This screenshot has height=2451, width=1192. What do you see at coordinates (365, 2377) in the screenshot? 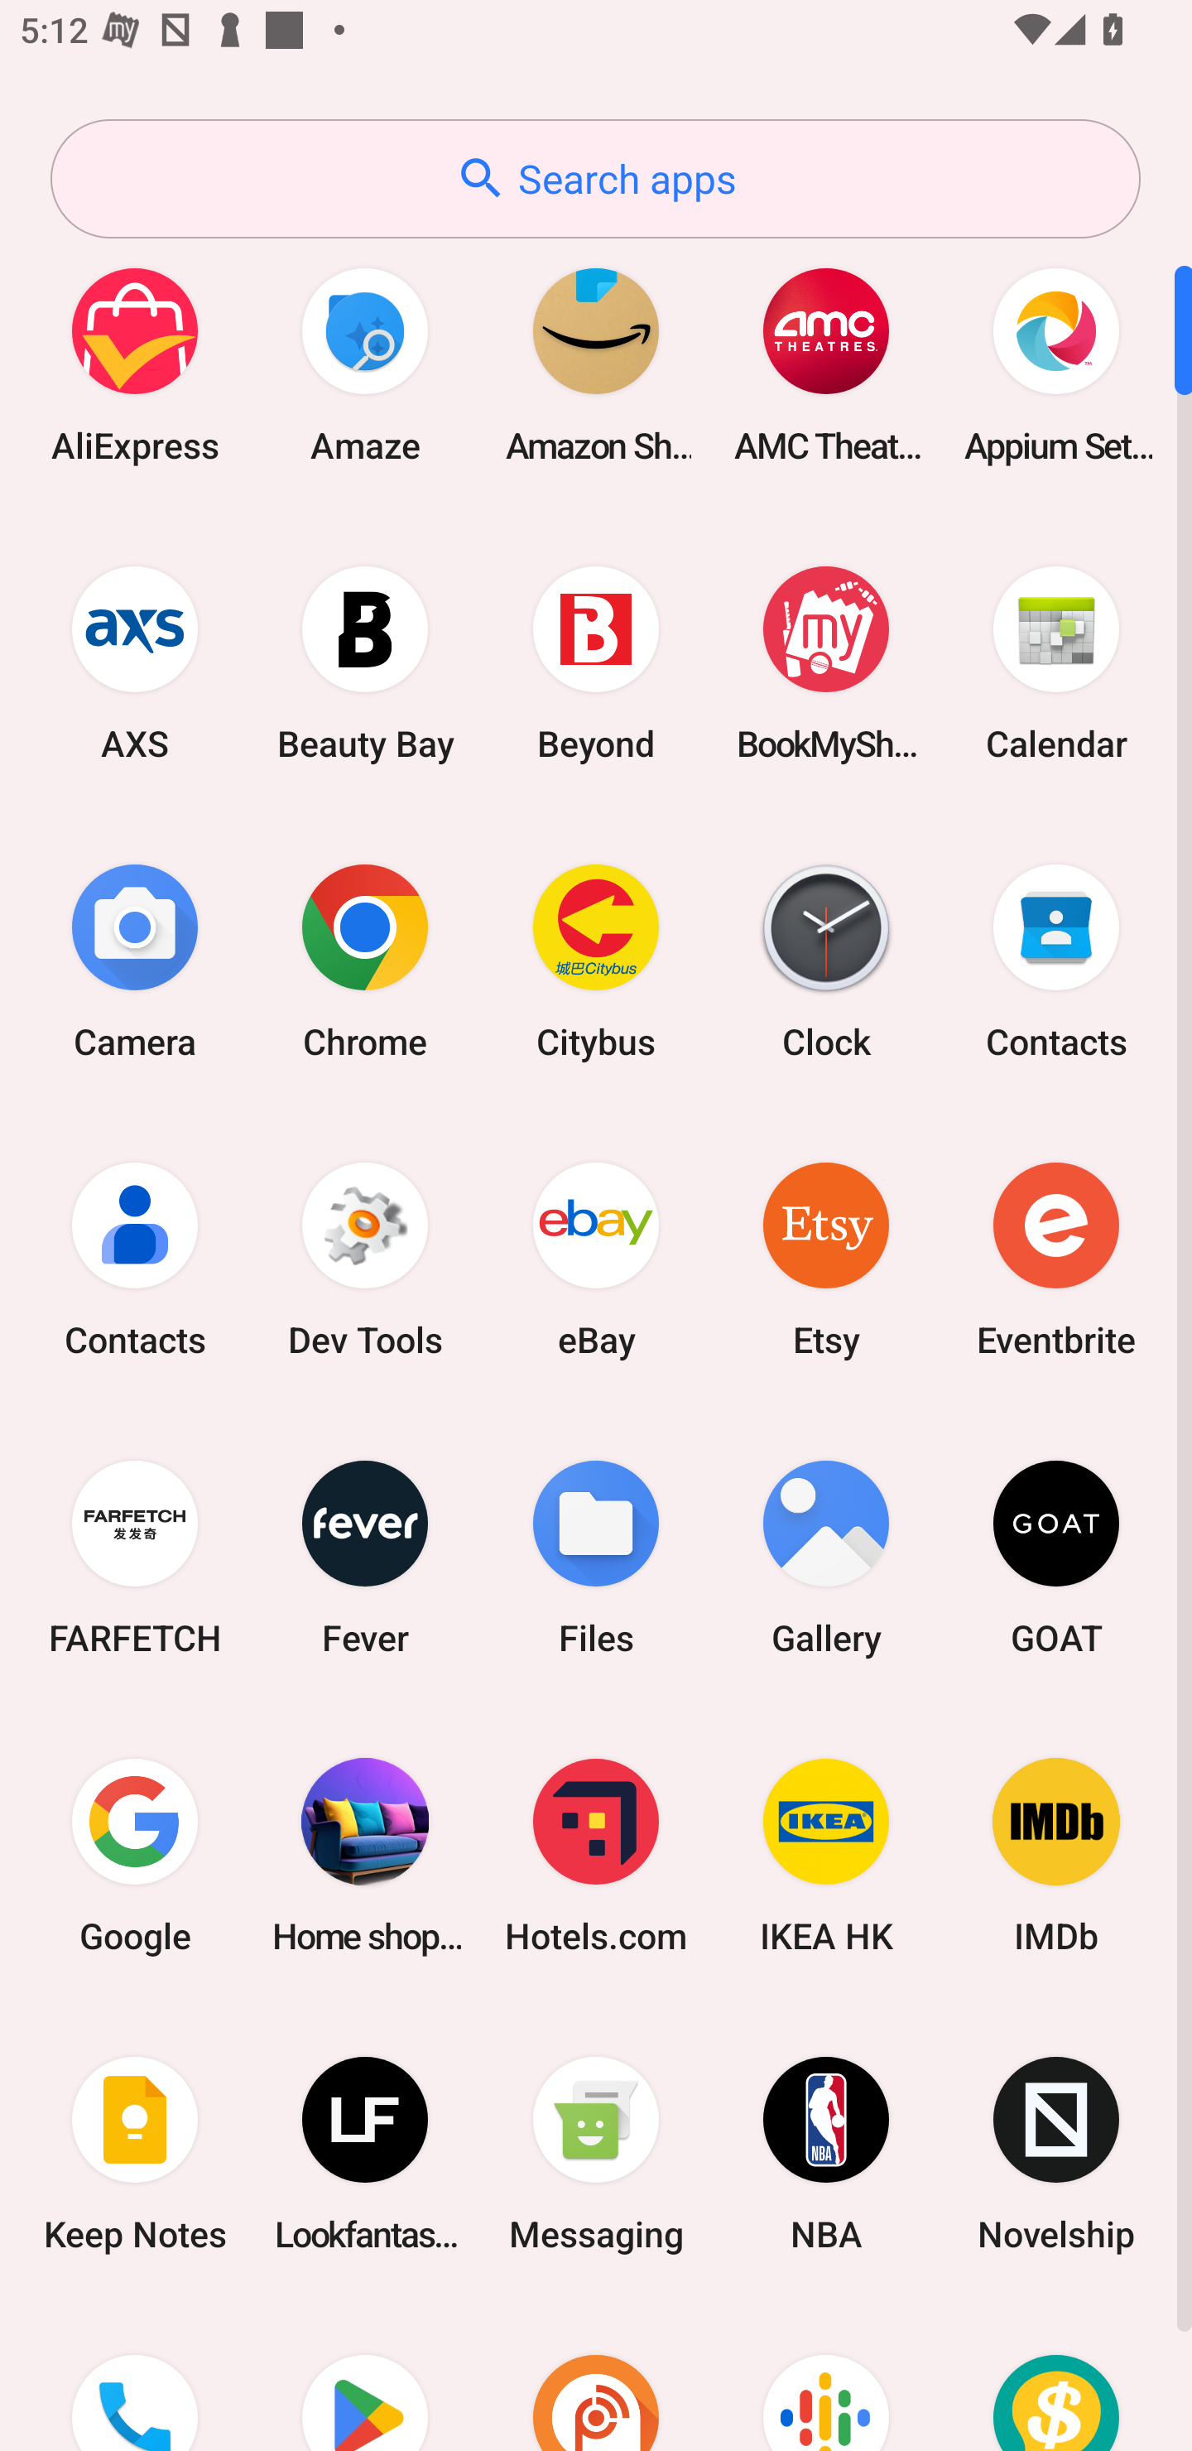
I see `Play Store` at bounding box center [365, 2377].